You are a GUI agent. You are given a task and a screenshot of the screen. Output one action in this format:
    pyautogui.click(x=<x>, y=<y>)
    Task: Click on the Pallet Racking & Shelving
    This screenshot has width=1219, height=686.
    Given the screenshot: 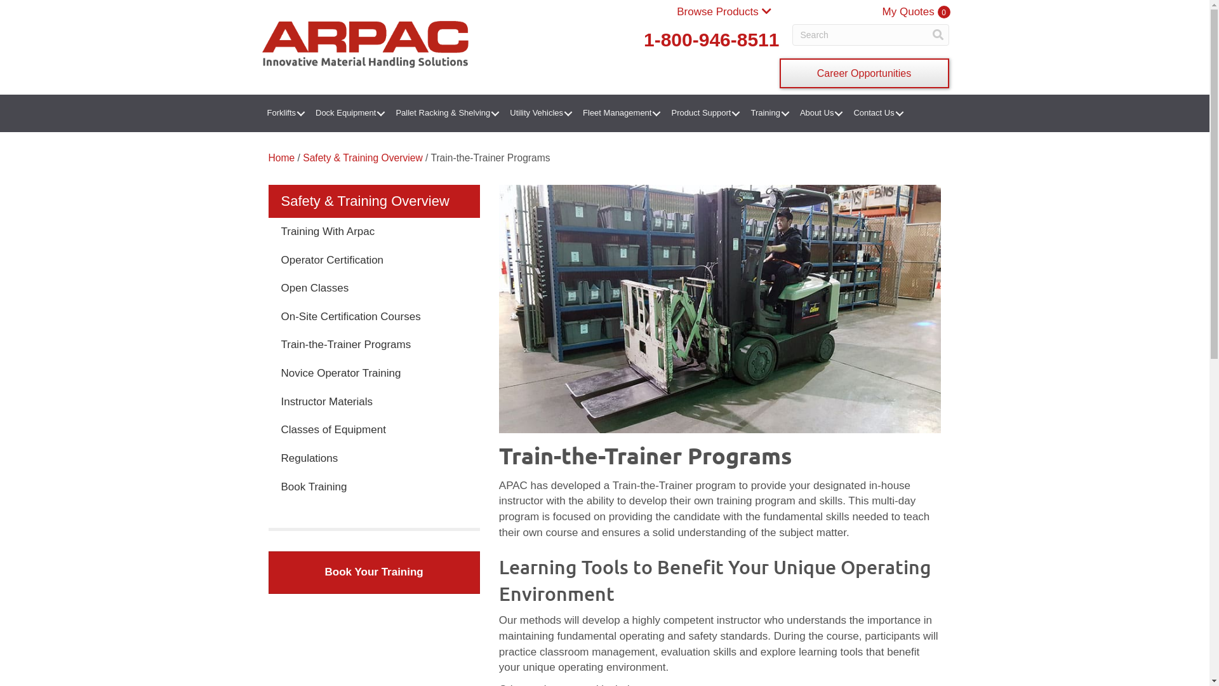 What is the action you would take?
    pyautogui.click(x=446, y=113)
    